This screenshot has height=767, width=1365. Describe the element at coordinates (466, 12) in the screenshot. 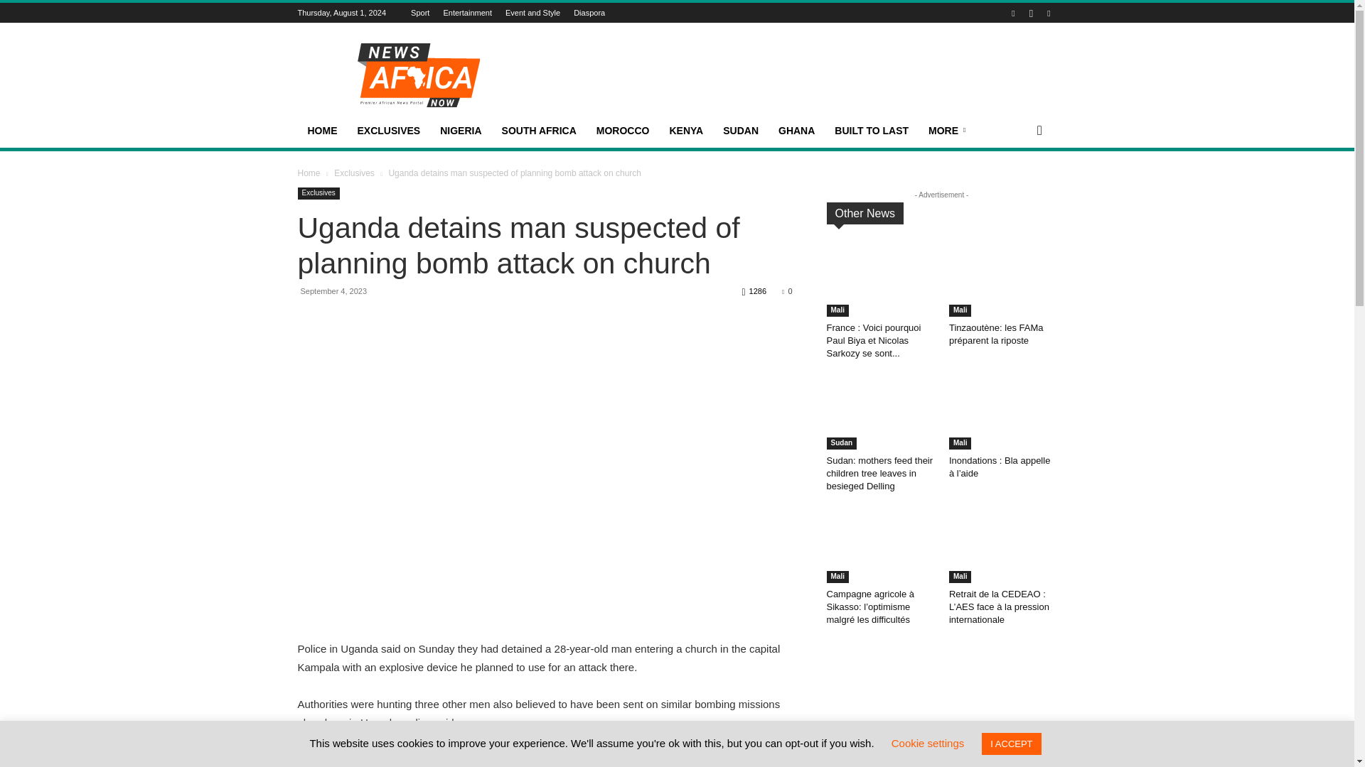

I see `Entertainment` at that location.